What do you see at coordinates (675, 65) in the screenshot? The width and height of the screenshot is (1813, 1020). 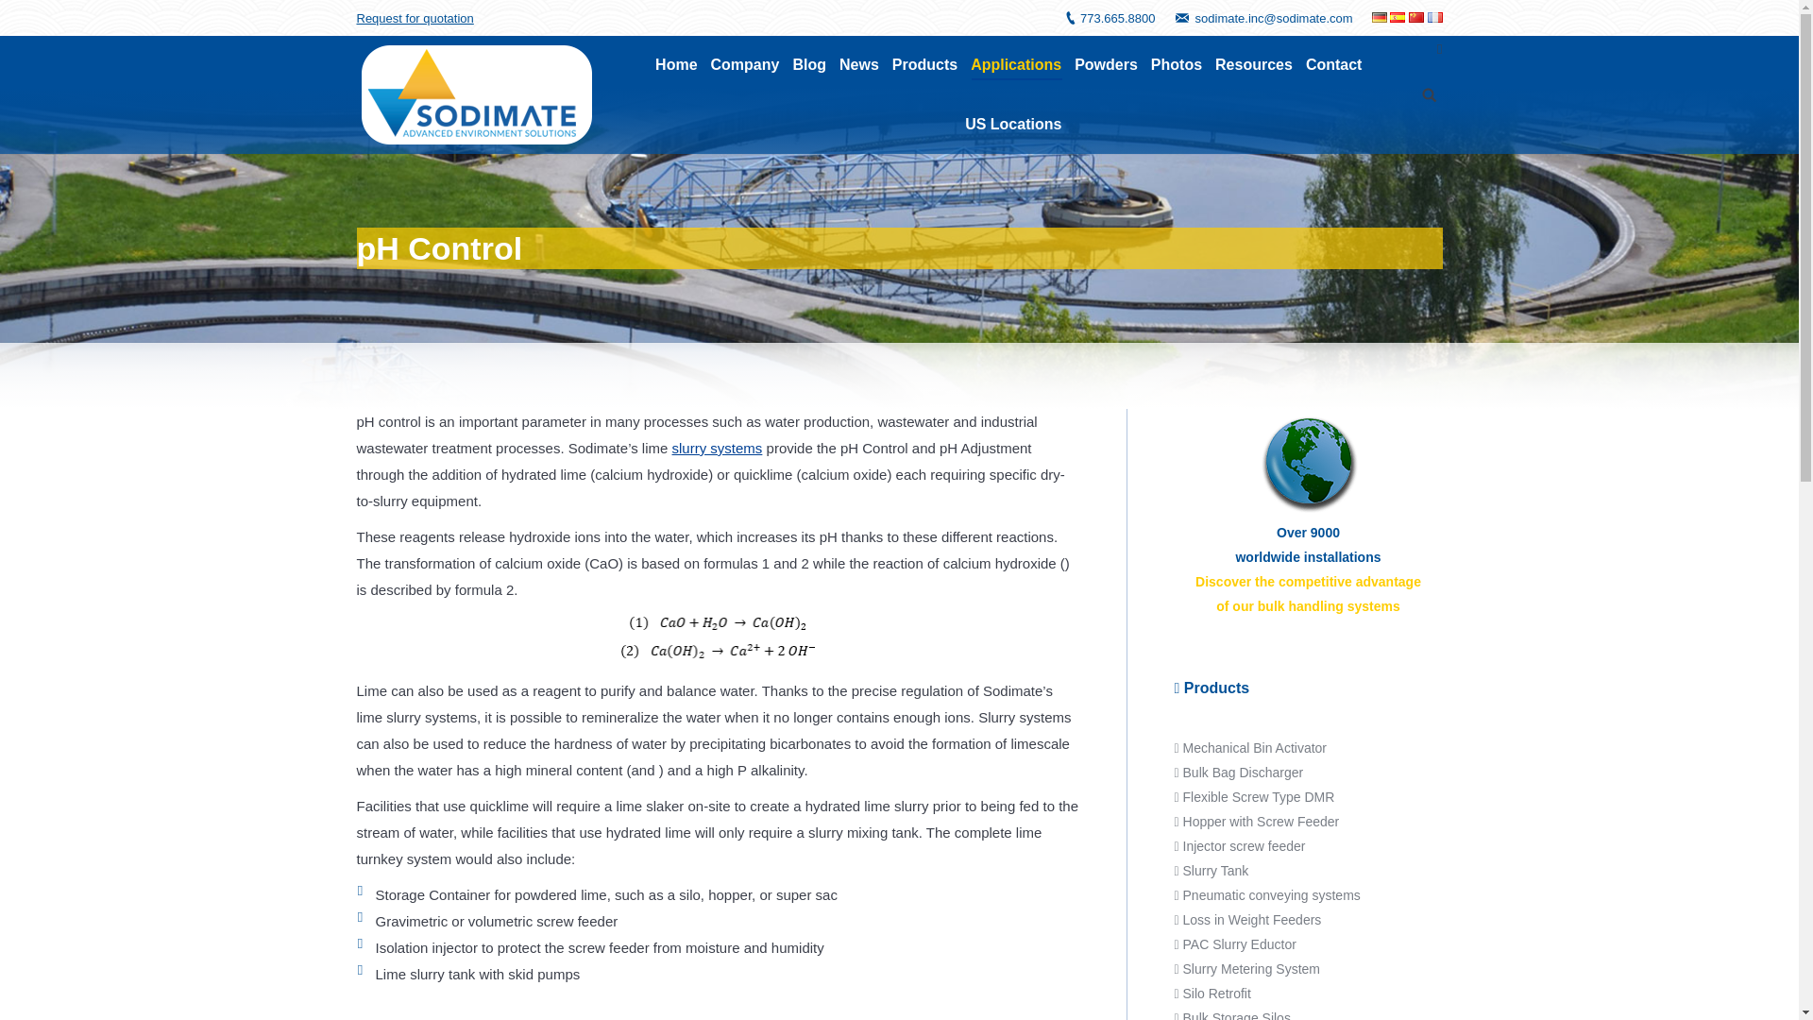 I see `Home` at bounding box center [675, 65].